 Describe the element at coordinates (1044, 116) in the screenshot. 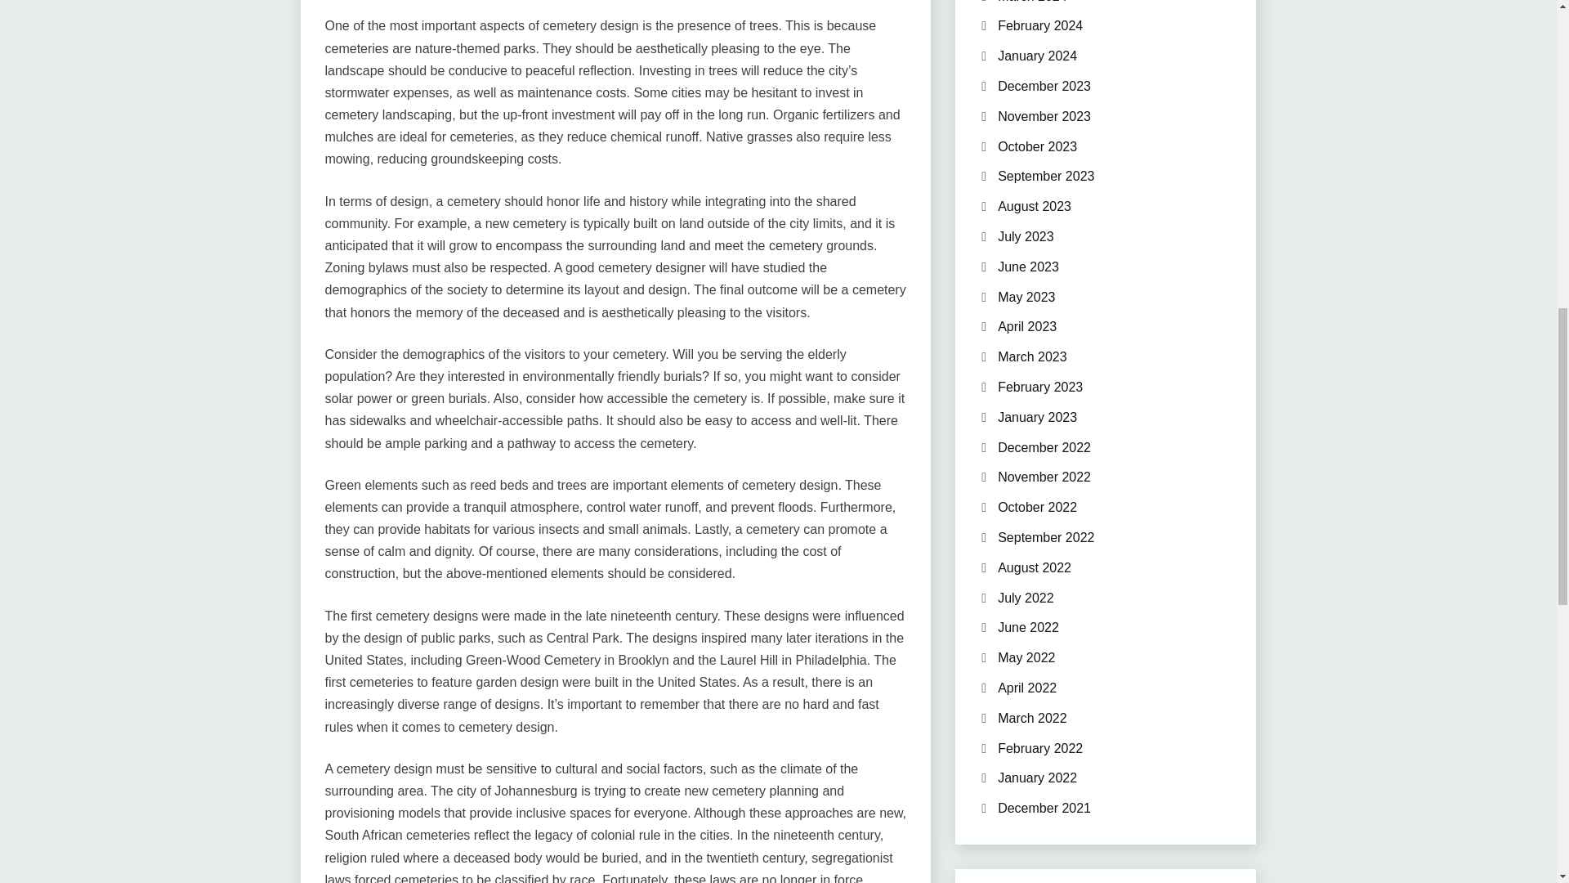

I see `November 2023` at that location.